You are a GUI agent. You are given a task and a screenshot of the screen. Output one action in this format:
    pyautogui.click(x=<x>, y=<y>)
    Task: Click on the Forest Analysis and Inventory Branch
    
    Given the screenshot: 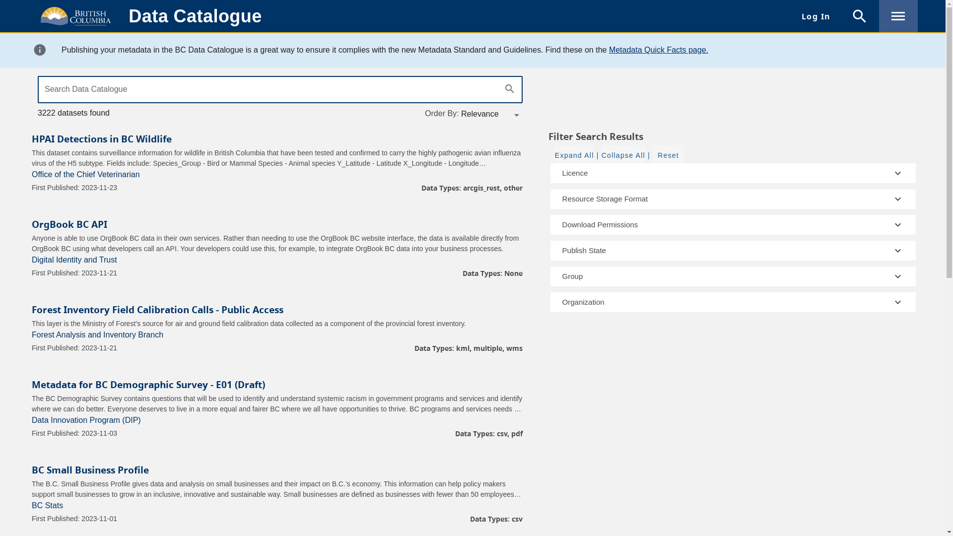 What is the action you would take?
    pyautogui.click(x=97, y=335)
    